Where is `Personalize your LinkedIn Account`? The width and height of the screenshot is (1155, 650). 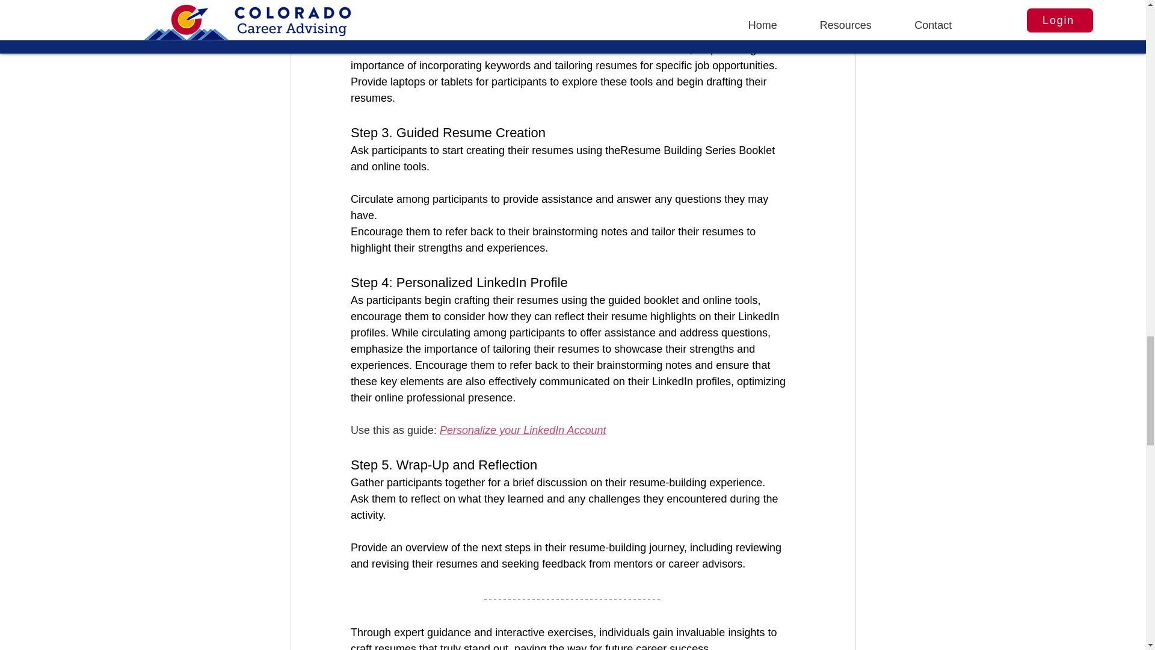 Personalize your LinkedIn Account is located at coordinates (523, 430).